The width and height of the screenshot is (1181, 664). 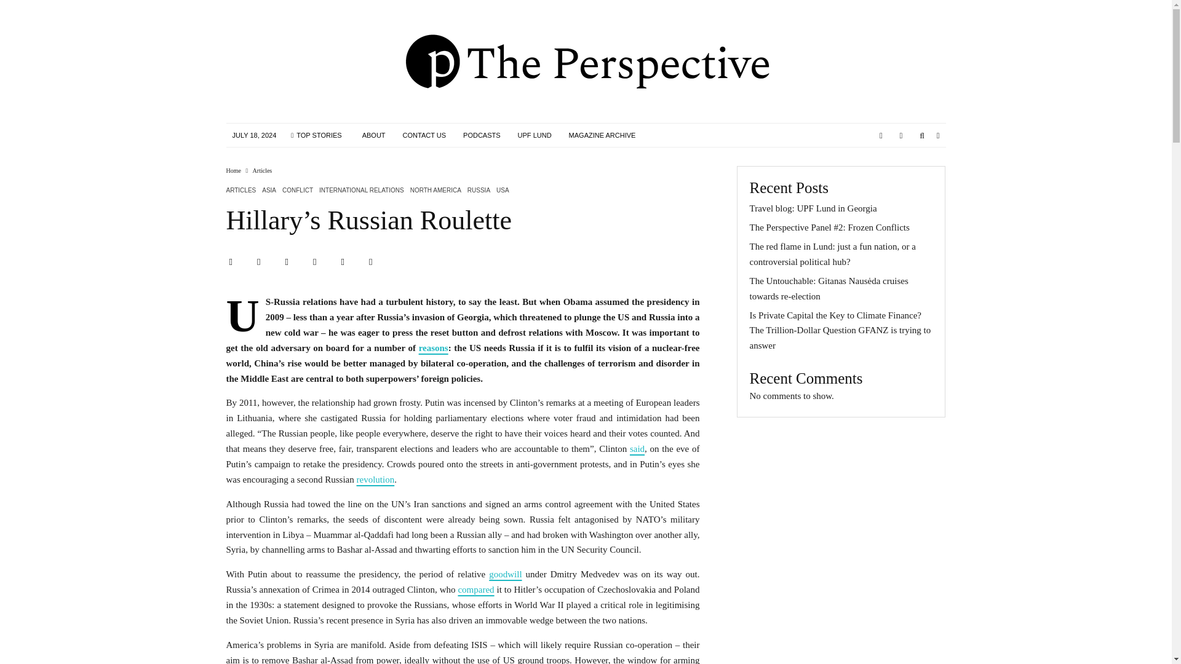 I want to click on TOP STORIES, so click(x=316, y=135).